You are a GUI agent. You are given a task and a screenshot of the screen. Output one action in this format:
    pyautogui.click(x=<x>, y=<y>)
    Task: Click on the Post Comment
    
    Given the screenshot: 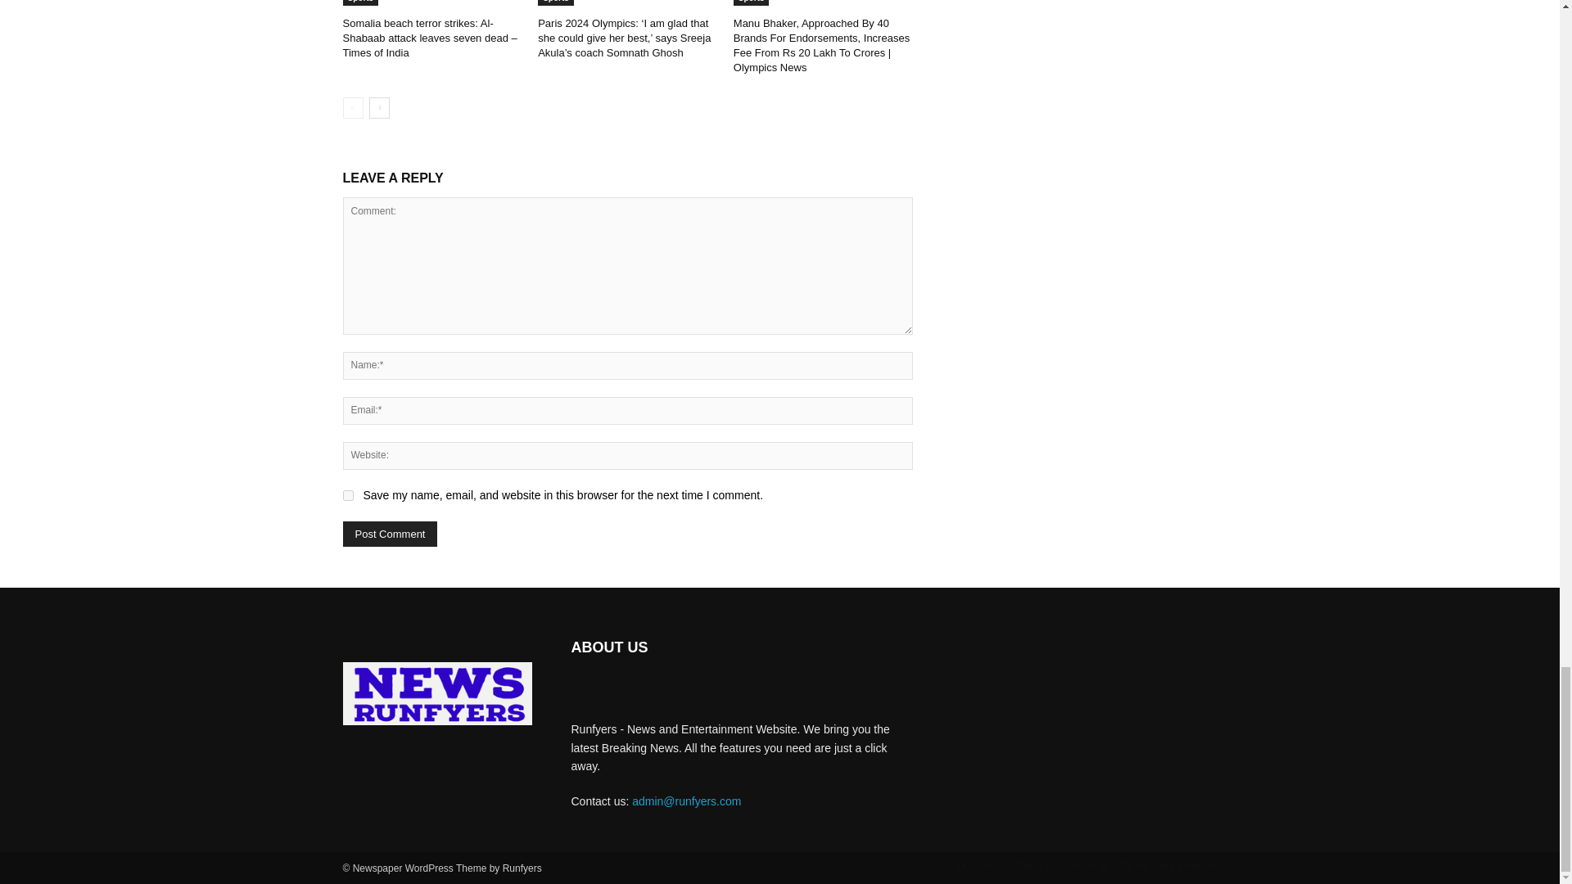 What is the action you would take?
    pyautogui.click(x=390, y=534)
    